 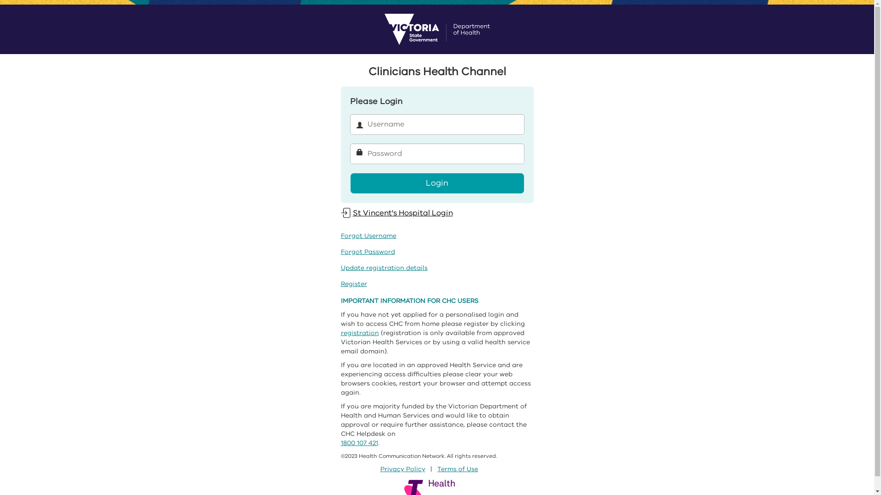 I want to click on Privacy Policy, so click(x=403, y=469).